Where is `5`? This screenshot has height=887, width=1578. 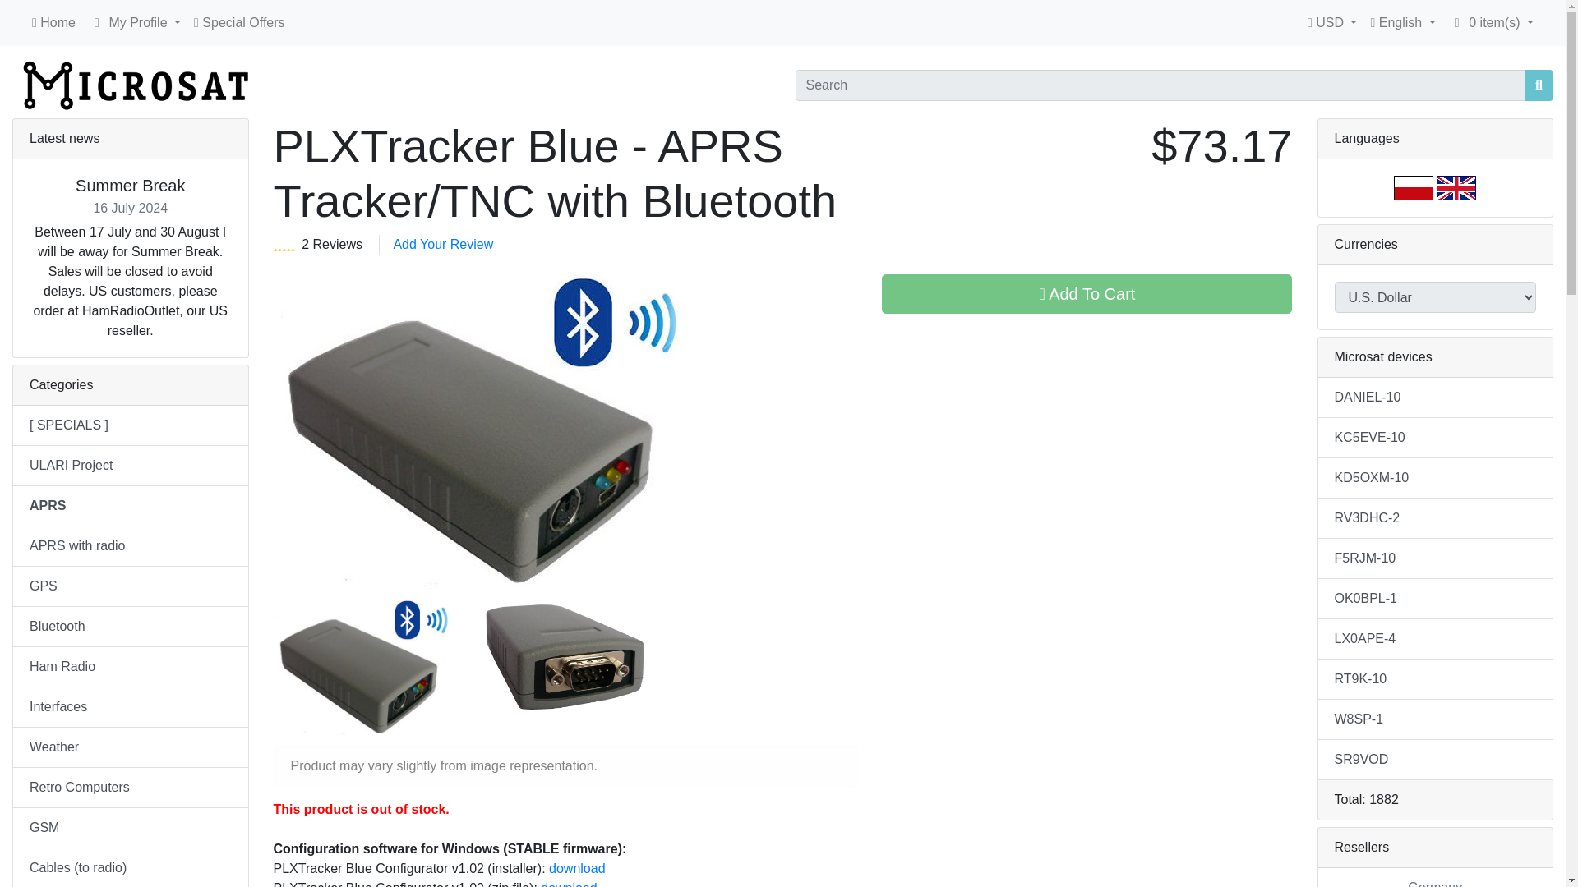 5 is located at coordinates (284, 244).